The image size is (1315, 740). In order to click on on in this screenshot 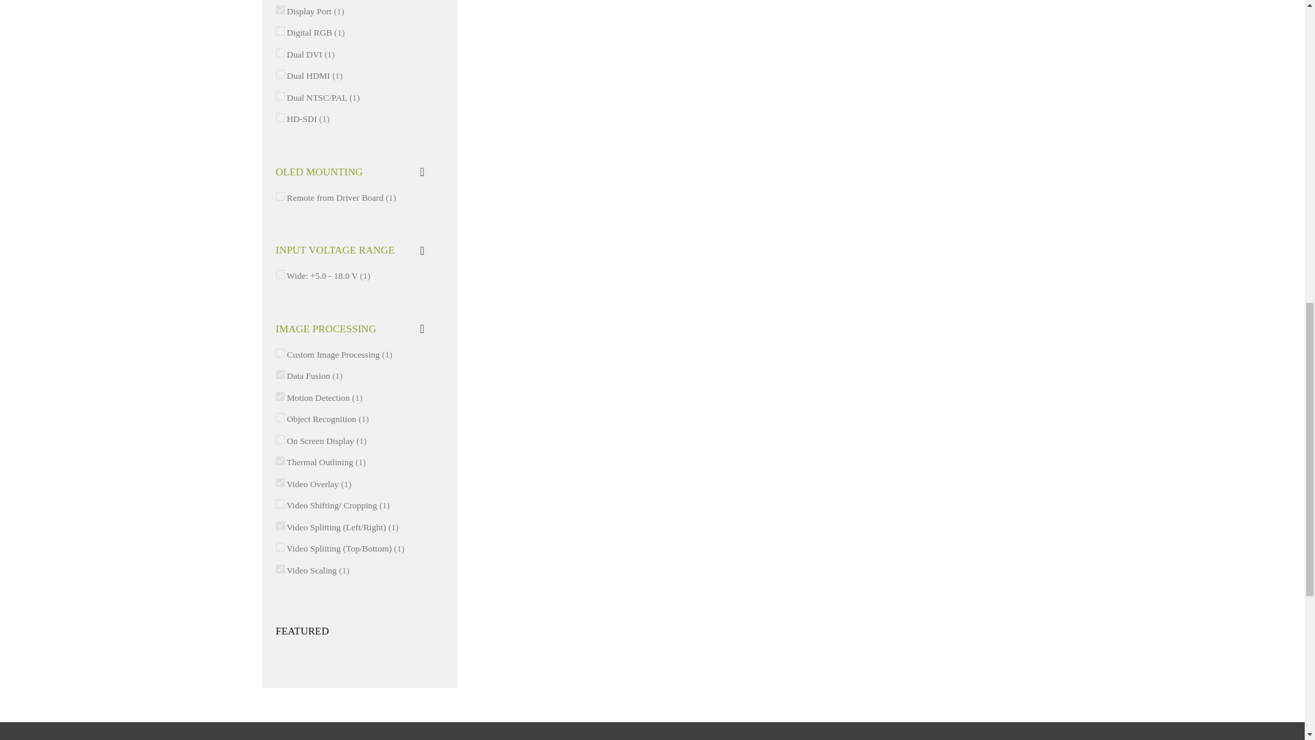, I will do `click(279, 10)`.